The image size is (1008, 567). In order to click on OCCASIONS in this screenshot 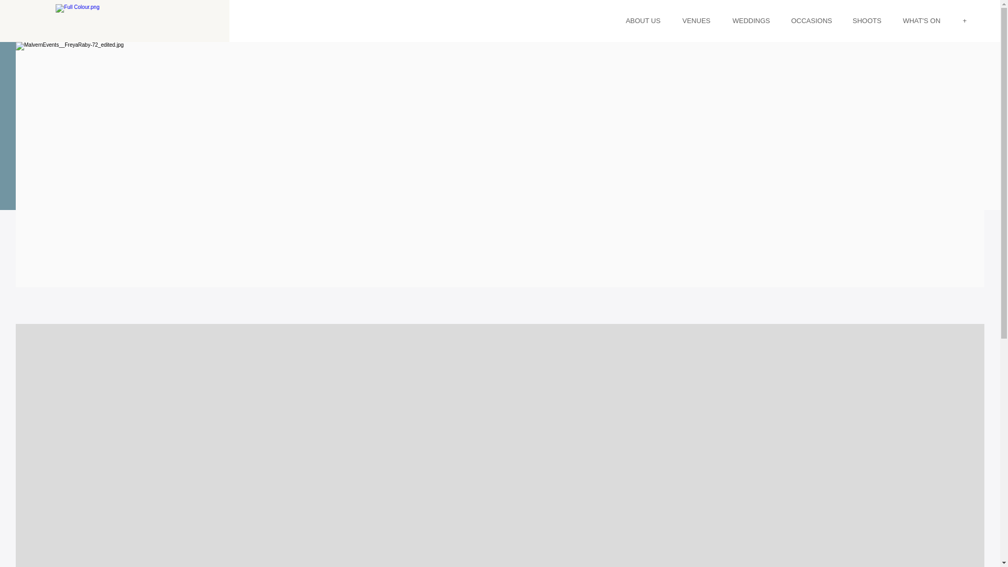, I will do `click(812, 21)`.